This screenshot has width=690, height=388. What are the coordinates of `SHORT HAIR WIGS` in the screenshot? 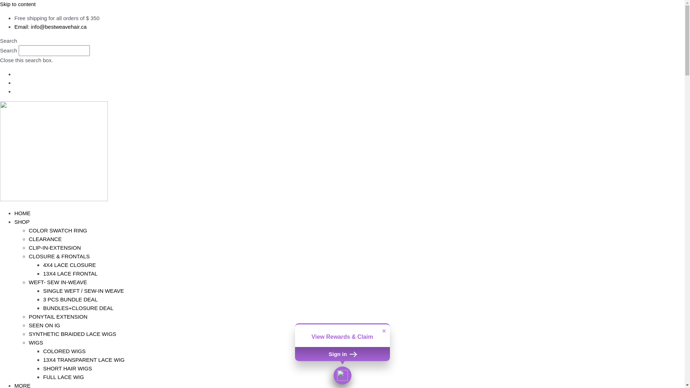 It's located at (68, 369).